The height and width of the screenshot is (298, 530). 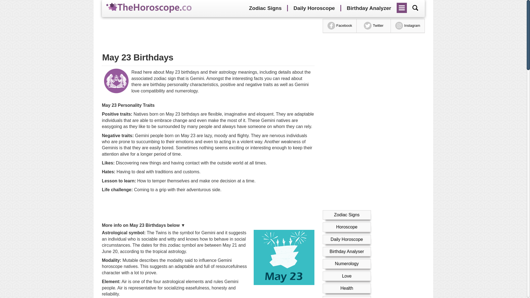 What do you see at coordinates (369, 8) in the screenshot?
I see `Birthday Analyzer` at bounding box center [369, 8].